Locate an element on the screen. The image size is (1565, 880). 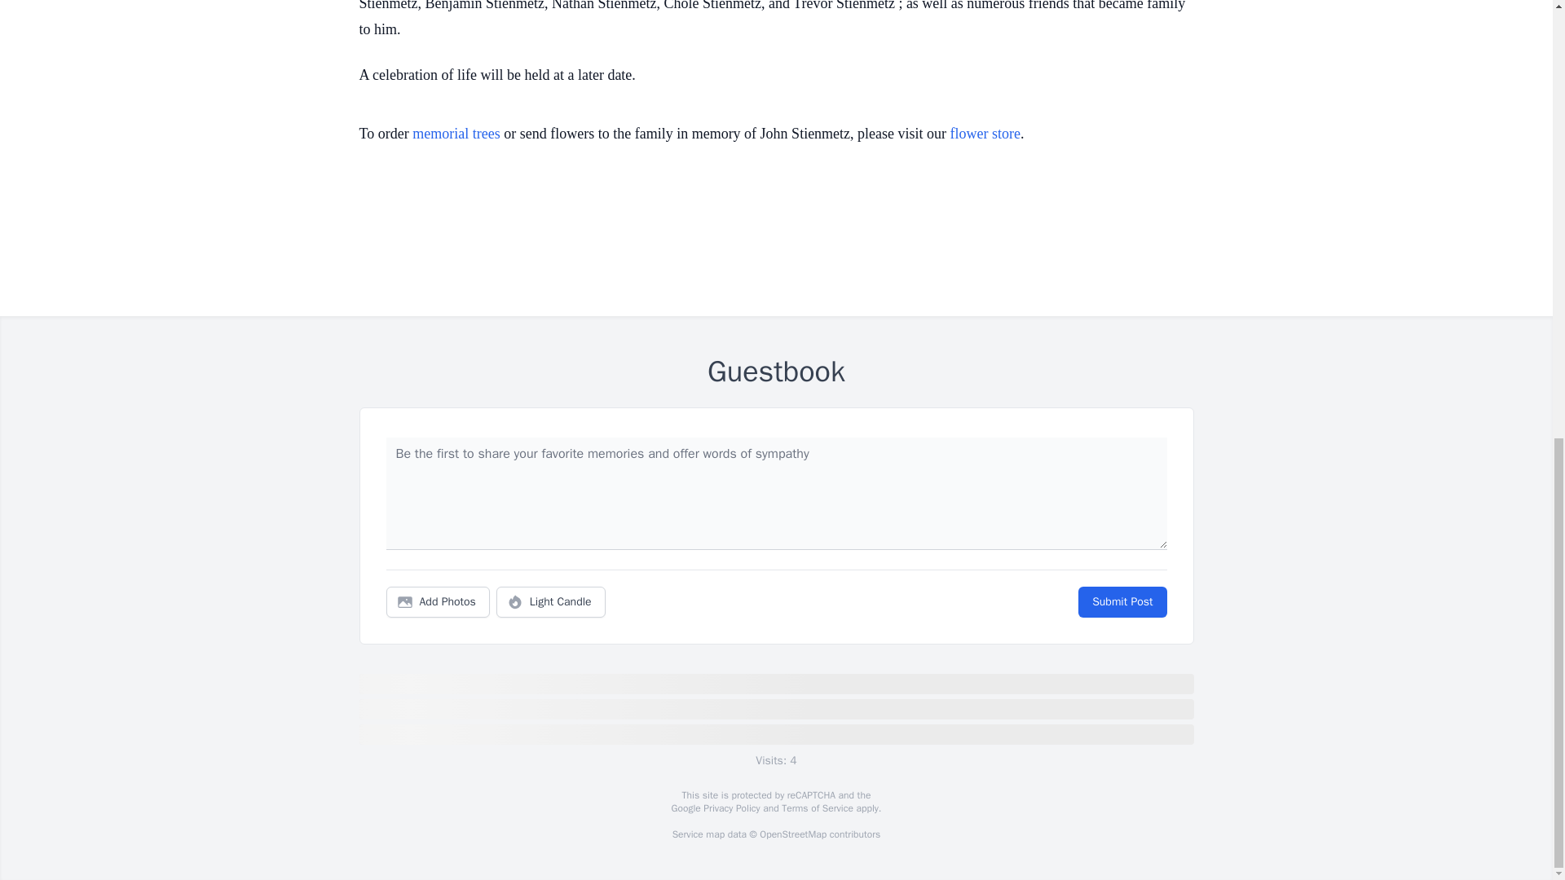
Add Photos is located at coordinates (438, 602).